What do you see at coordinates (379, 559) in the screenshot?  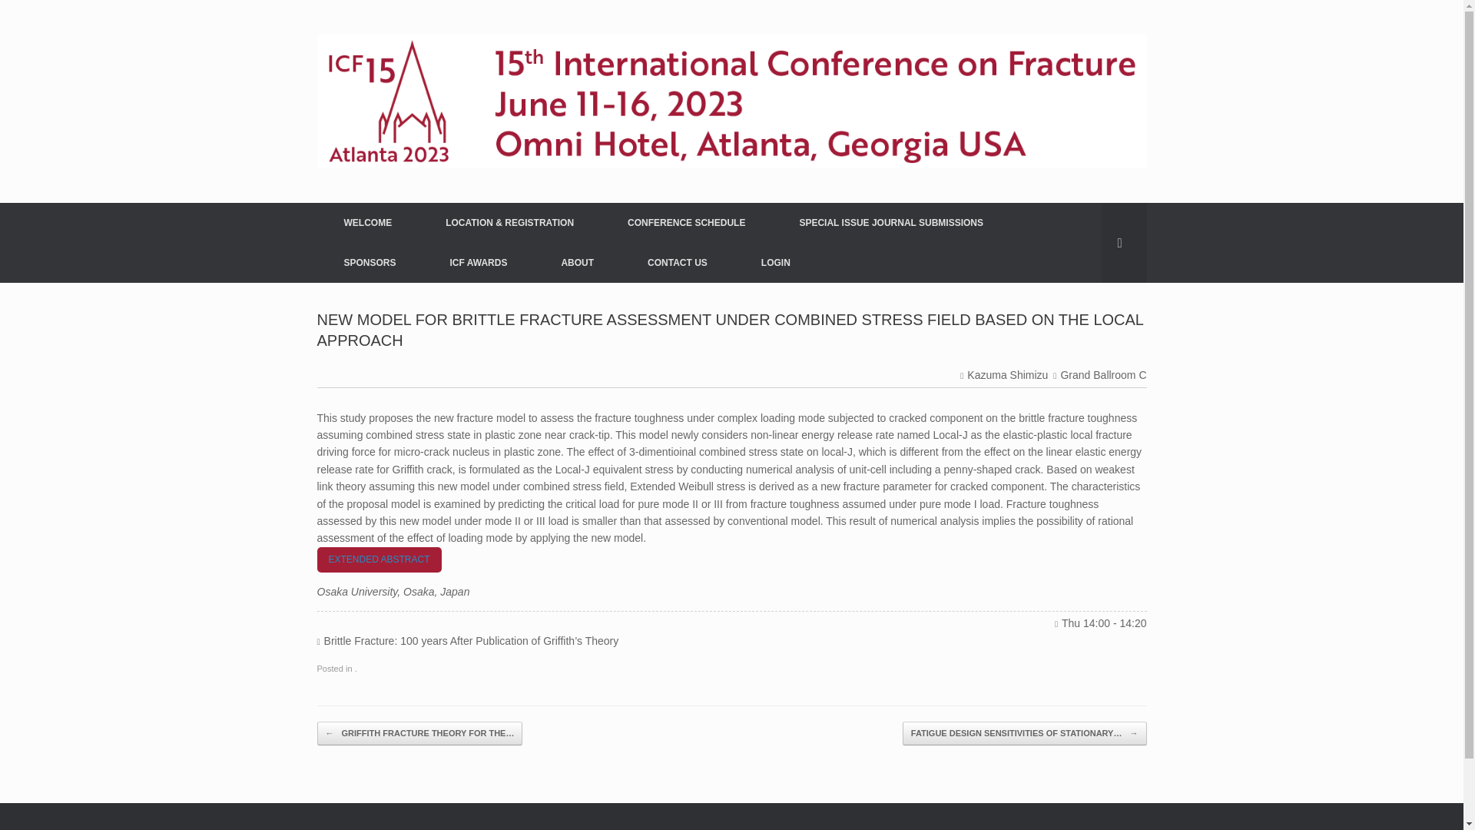 I see `EXTENDED ABSTRACT` at bounding box center [379, 559].